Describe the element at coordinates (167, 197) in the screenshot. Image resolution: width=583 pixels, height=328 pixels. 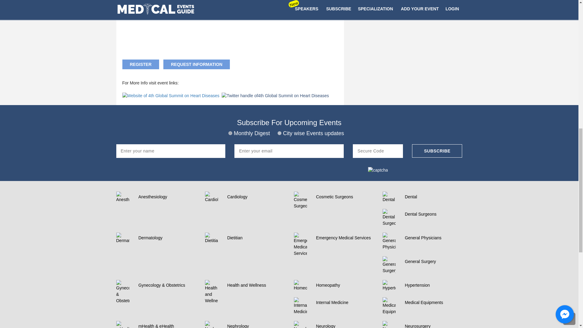
I see `Anesthesiology` at that location.